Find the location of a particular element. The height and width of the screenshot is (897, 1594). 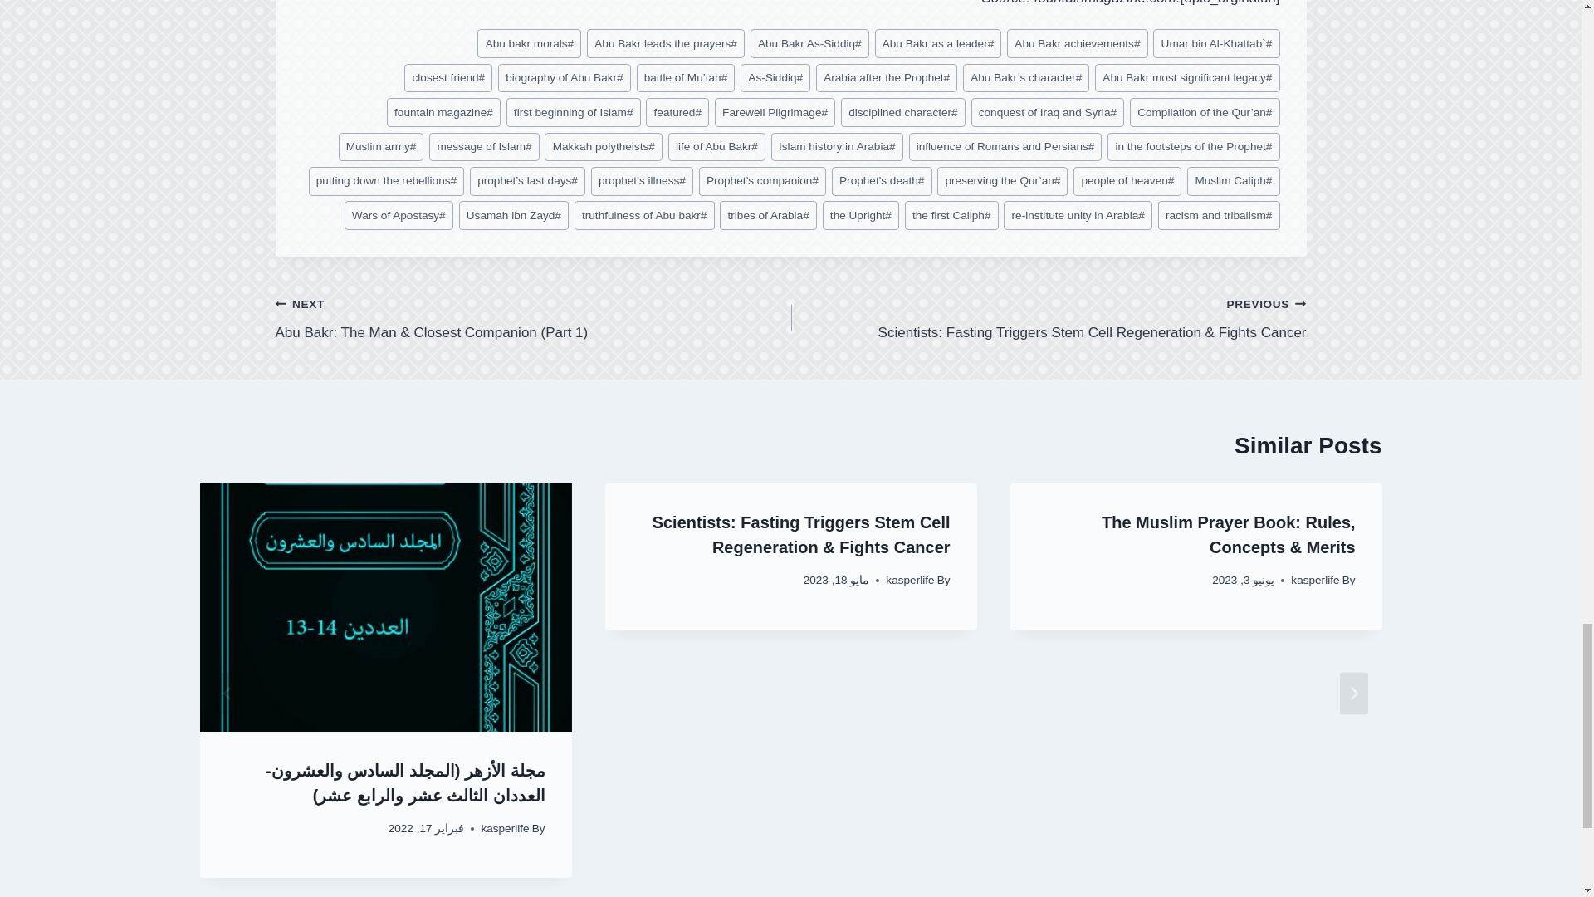

Abu bakr morals is located at coordinates (529, 43).